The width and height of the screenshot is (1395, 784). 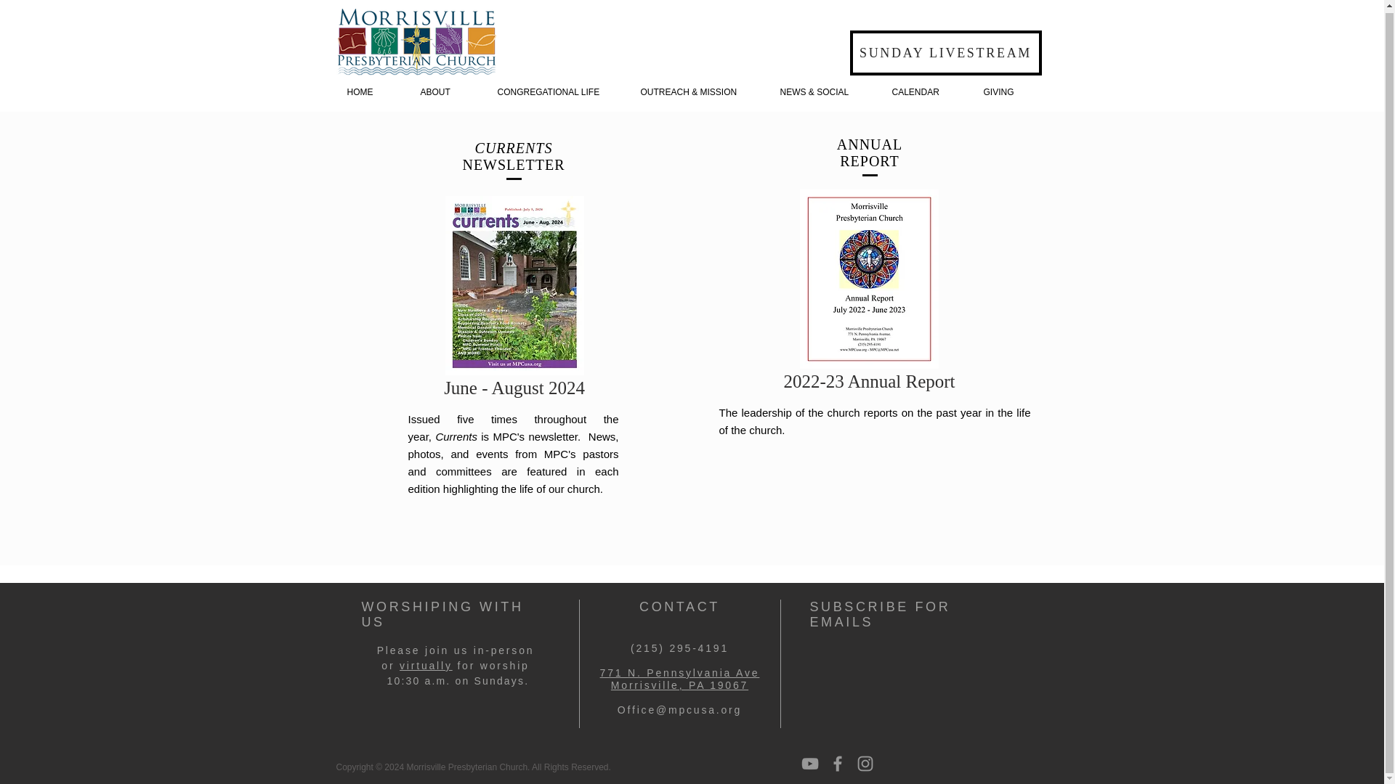 I want to click on HOME, so click(x=680, y=679).